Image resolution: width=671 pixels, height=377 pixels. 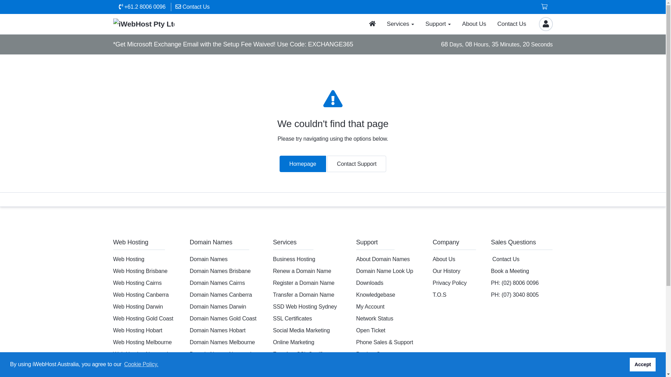 I want to click on Contact Us, so click(x=193, y=6).